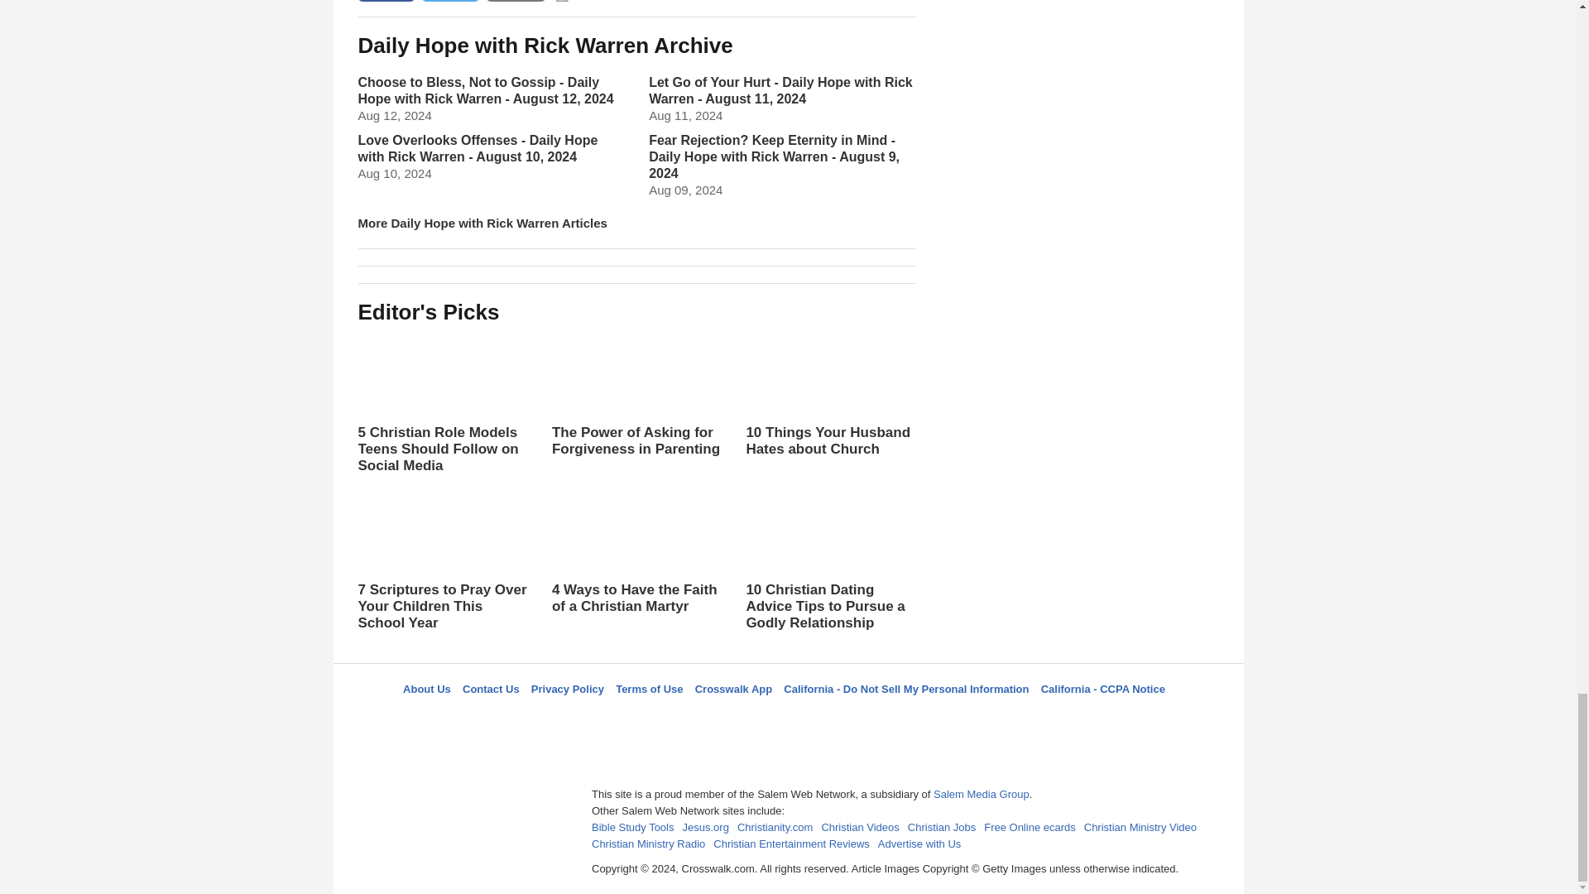 The height and width of the screenshot is (894, 1589). What do you see at coordinates (442, 560) in the screenshot?
I see `7 Scriptures to Pray Over Your Children This School Year` at bounding box center [442, 560].